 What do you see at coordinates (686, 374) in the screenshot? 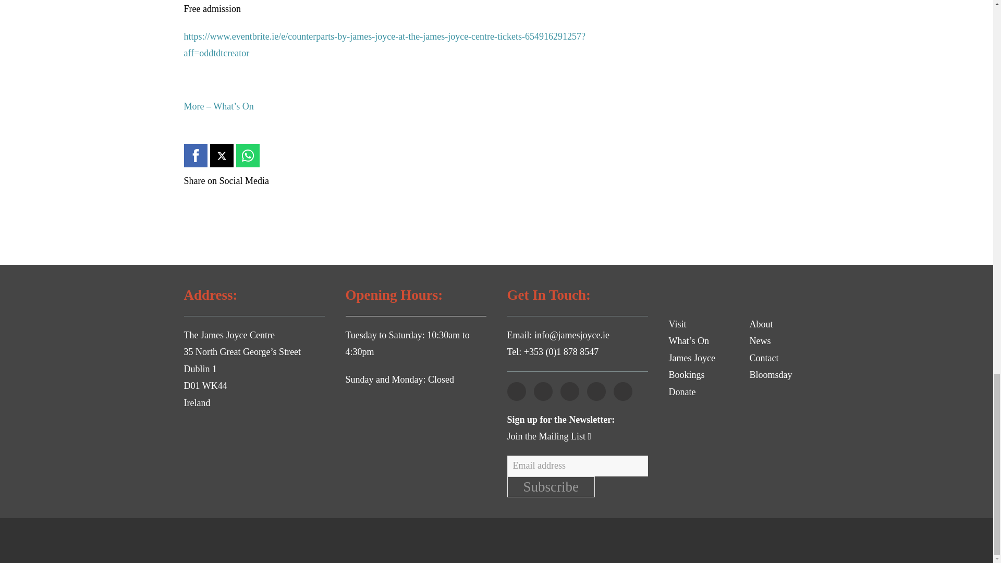
I see `Bookings` at bounding box center [686, 374].